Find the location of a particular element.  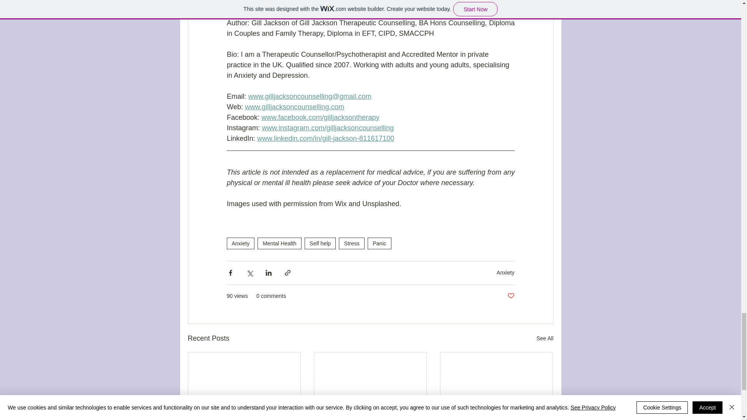

Self help is located at coordinates (320, 243).